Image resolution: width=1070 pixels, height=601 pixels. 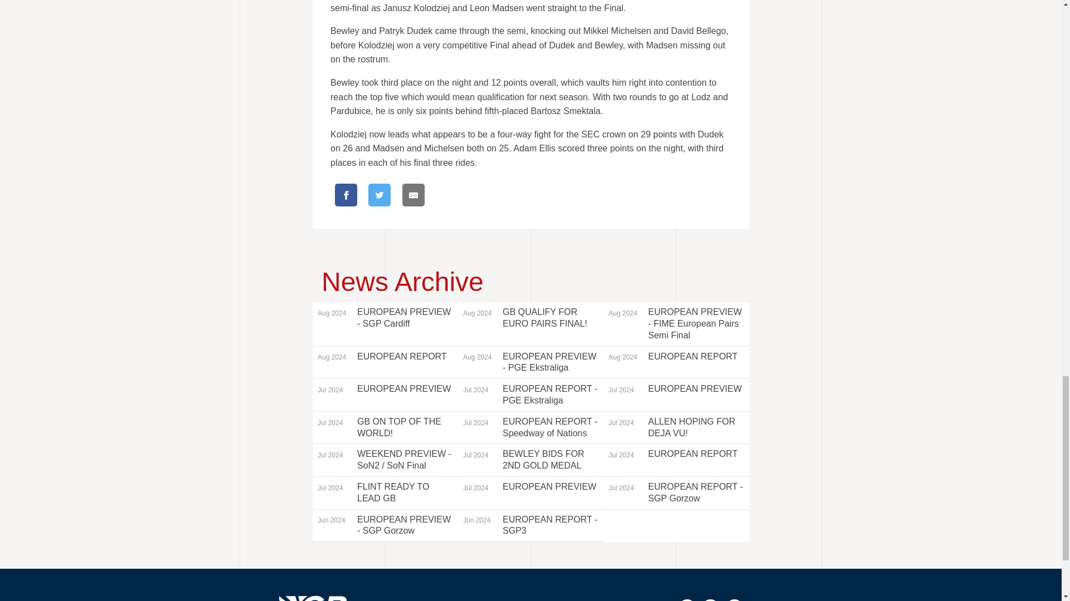 I want to click on SPEEDWAY, so click(x=574, y=600).